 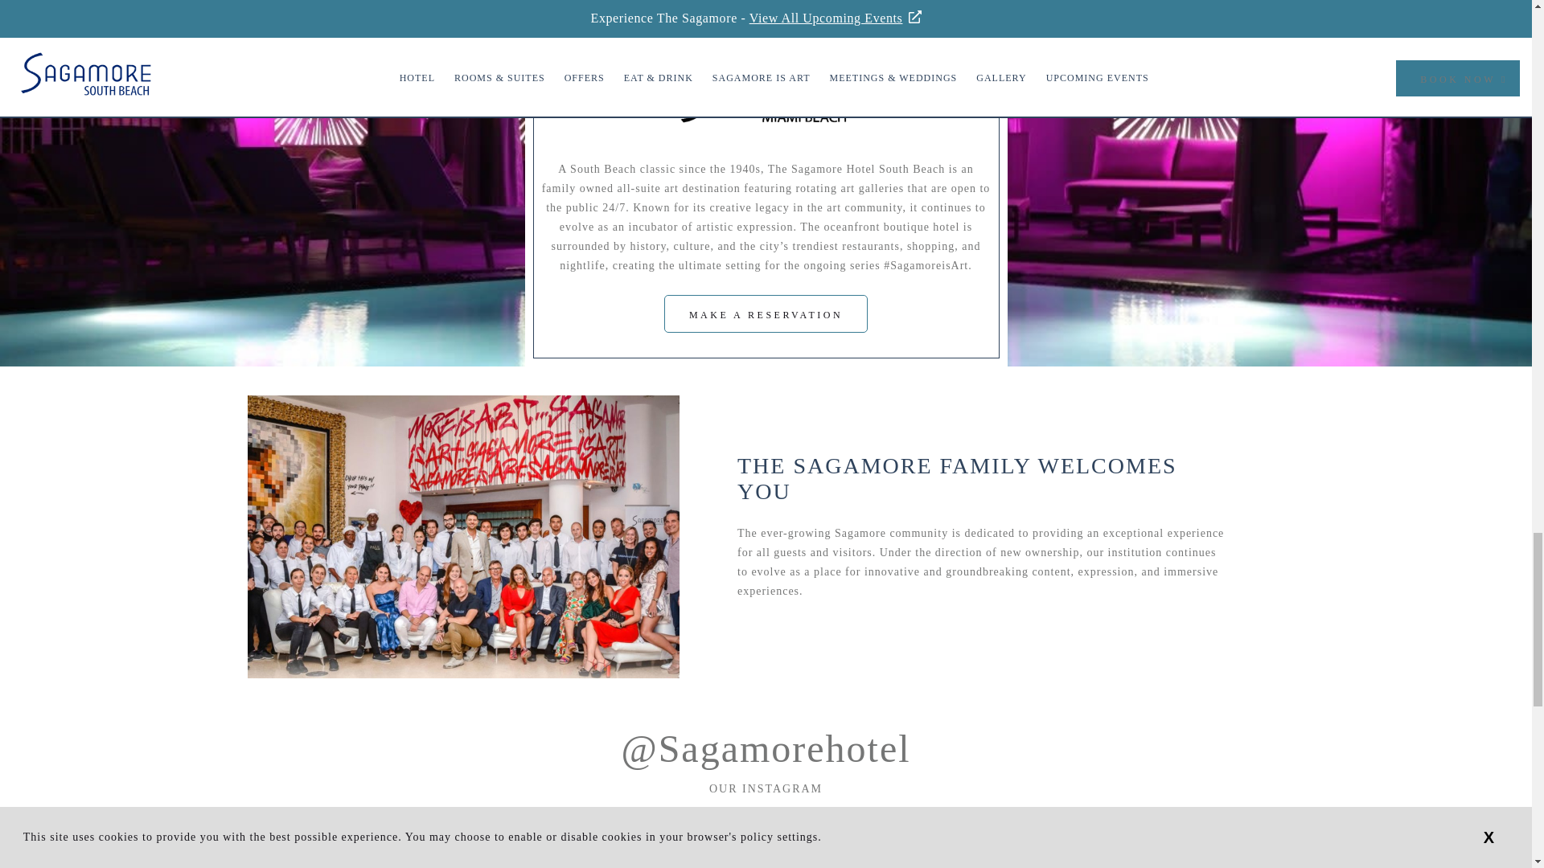 I want to click on OUR INSTAGRAM, so click(x=766, y=789).